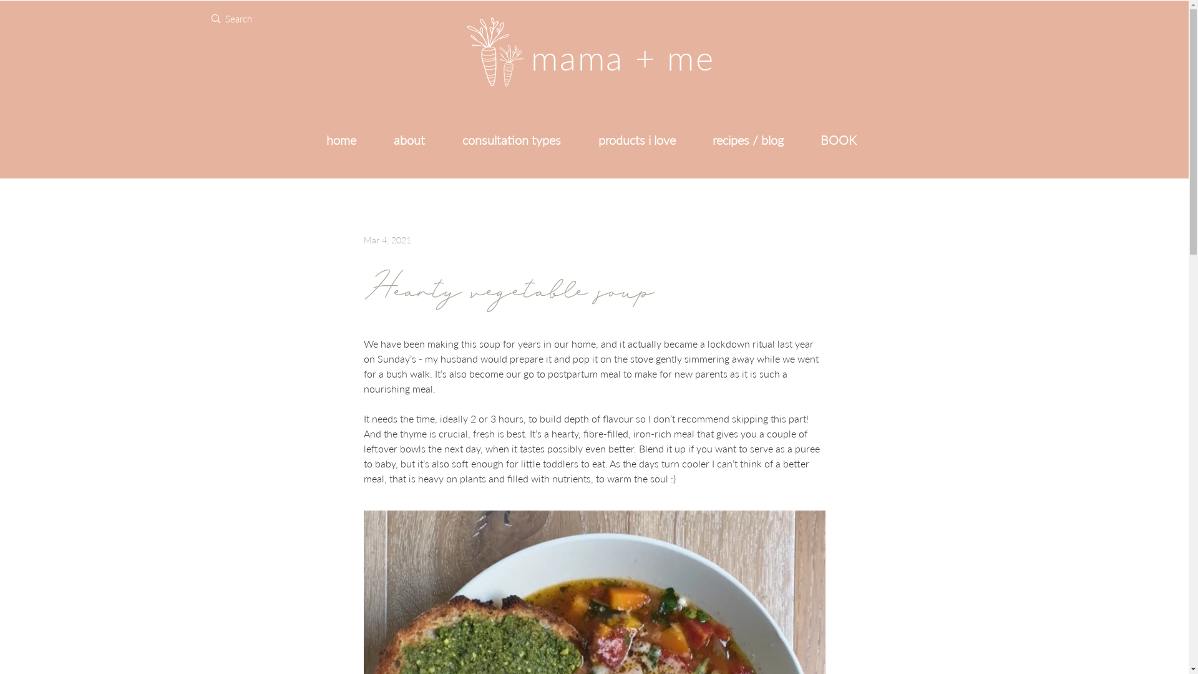 The image size is (1198, 674). Describe the element at coordinates (839, 140) in the screenshot. I see `BOOK` at that location.